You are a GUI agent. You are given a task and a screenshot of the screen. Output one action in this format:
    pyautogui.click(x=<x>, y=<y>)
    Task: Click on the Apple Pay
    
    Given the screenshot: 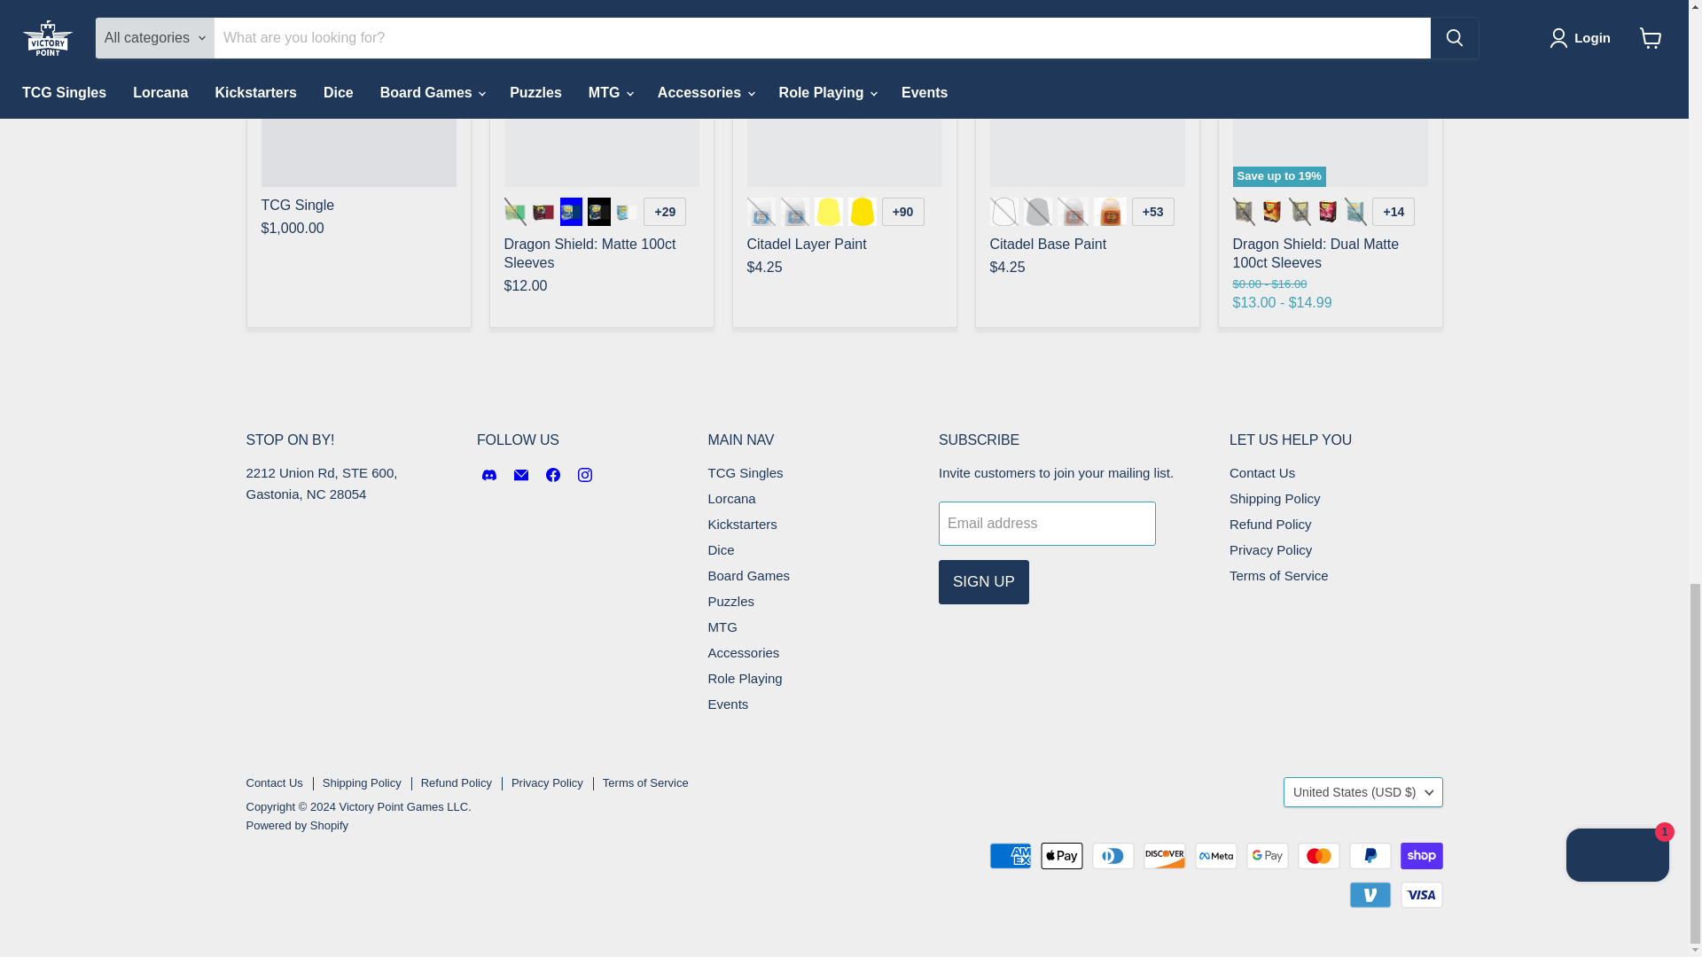 What is the action you would take?
    pyautogui.click(x=1061, y=856)
    